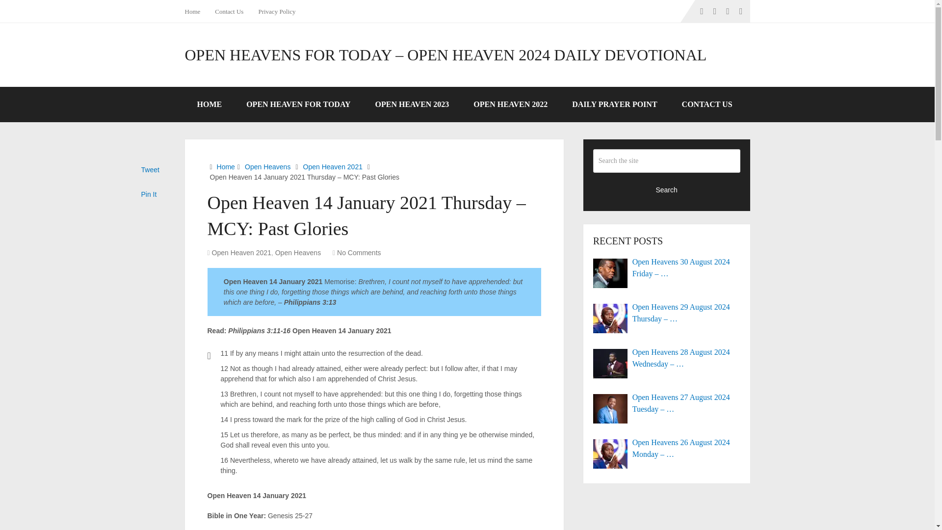 The image size is (942, 530). Describe the element at coordinates (298, 105) in the screenshot. I see `OPEN HEAVEN FOR TODAY` at that location.